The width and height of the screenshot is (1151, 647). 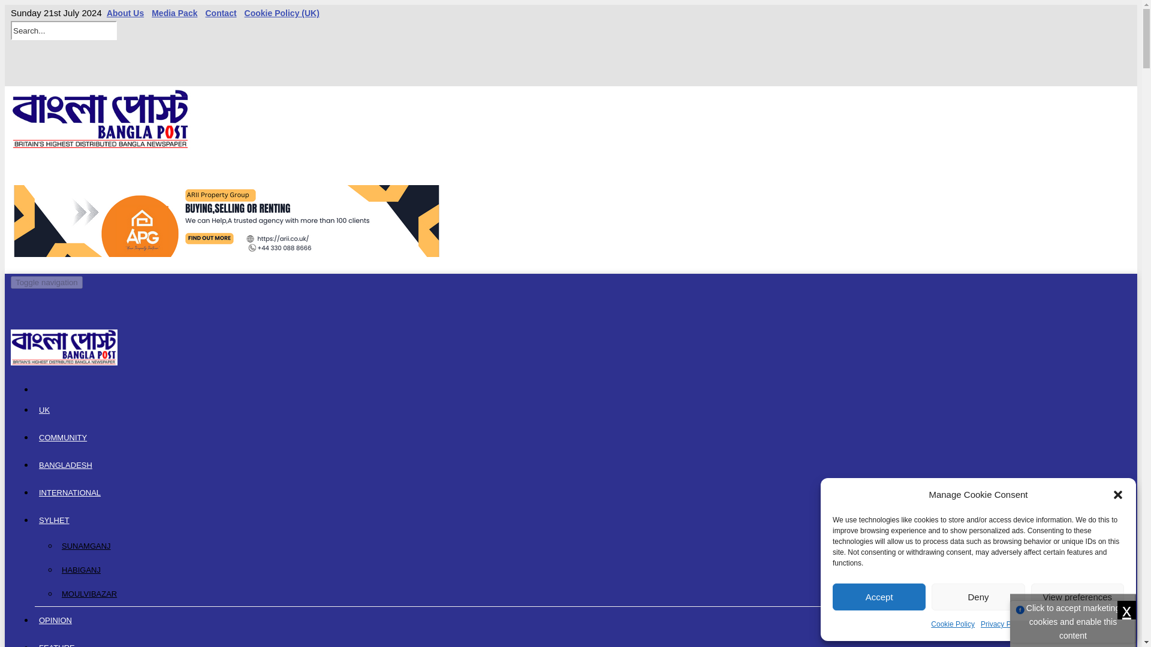 I want to click on SYLHET, so click(x=54, y=520).